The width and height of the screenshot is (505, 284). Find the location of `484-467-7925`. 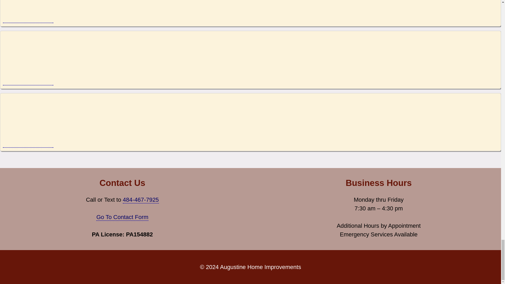

484-467-7925 is located at coordinates (141, 200).